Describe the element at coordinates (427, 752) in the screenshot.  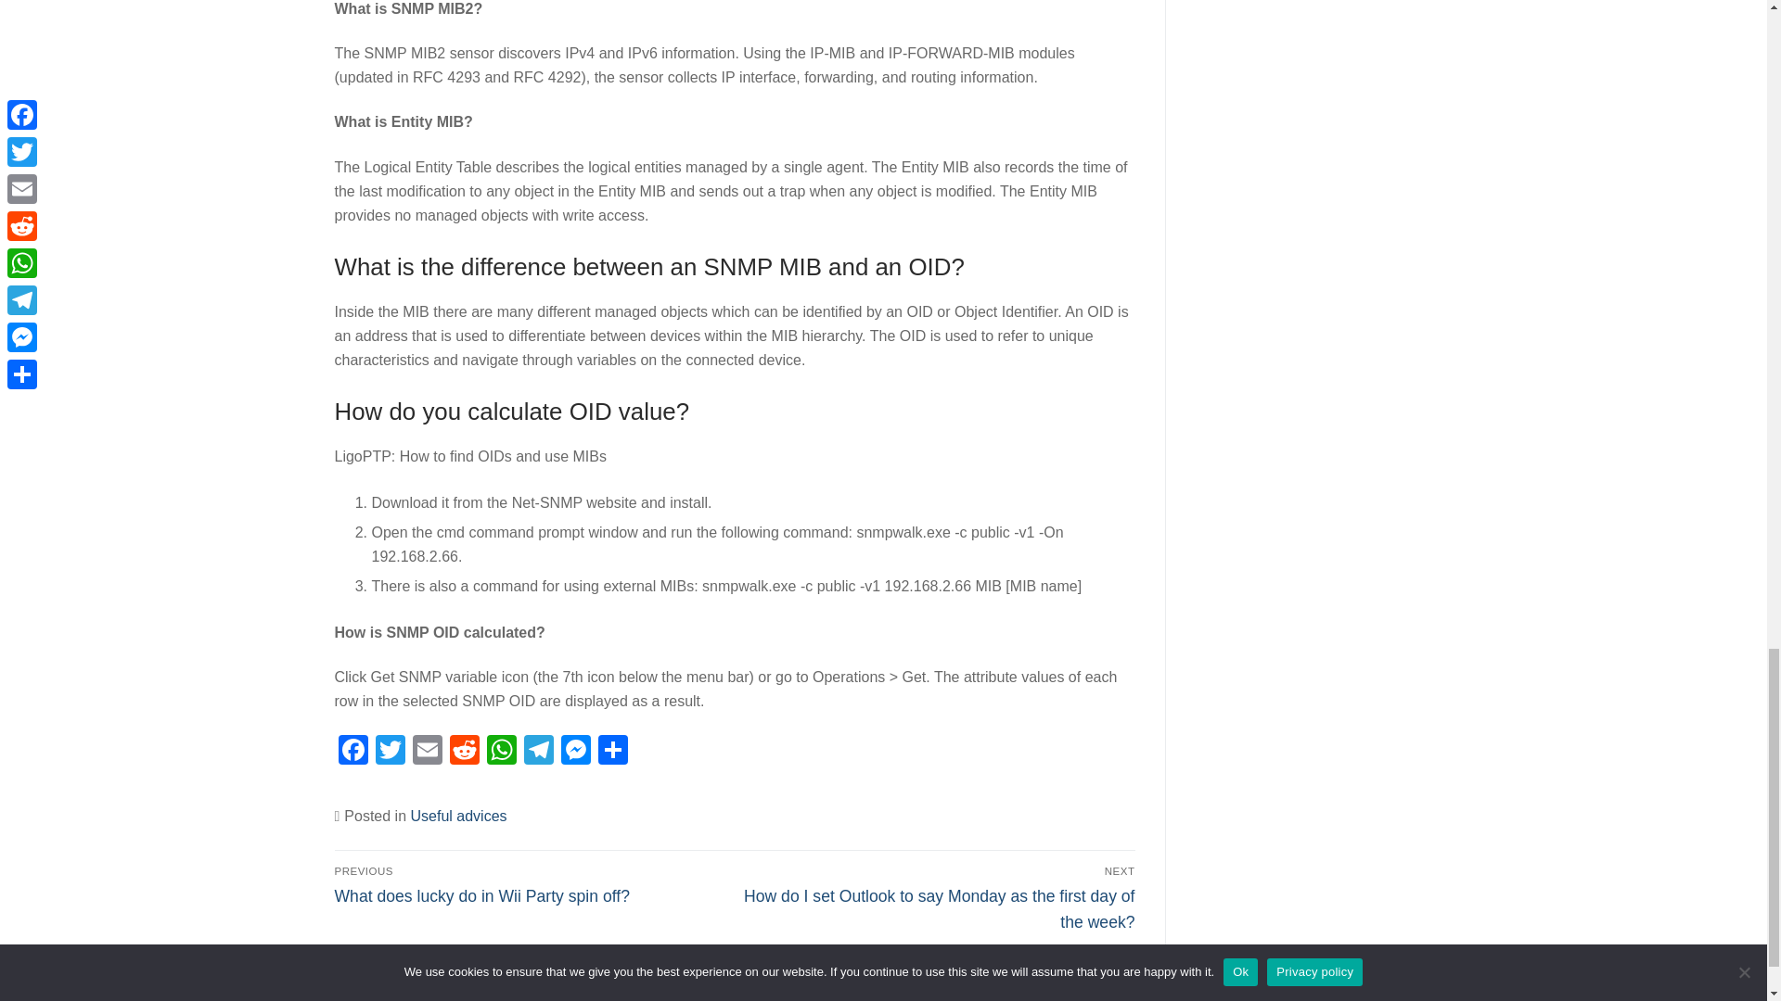
I see `Email` at that location.